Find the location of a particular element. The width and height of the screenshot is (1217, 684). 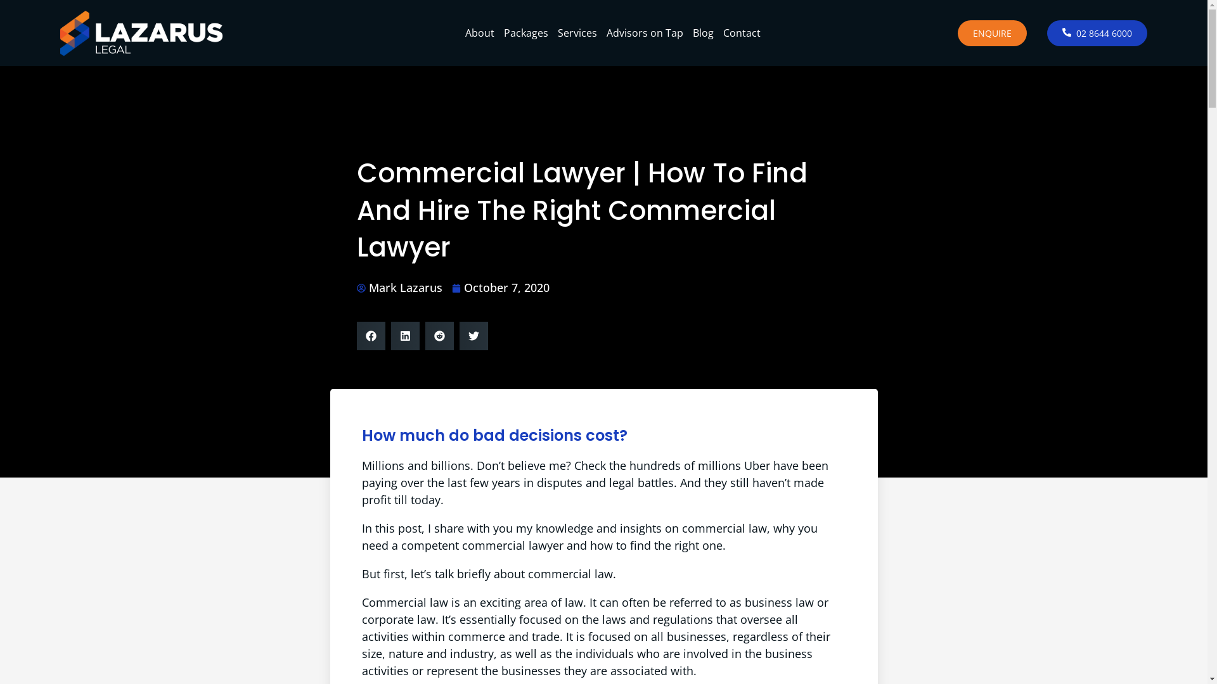

October 7, 2020 is located at coordinates (501, 288).